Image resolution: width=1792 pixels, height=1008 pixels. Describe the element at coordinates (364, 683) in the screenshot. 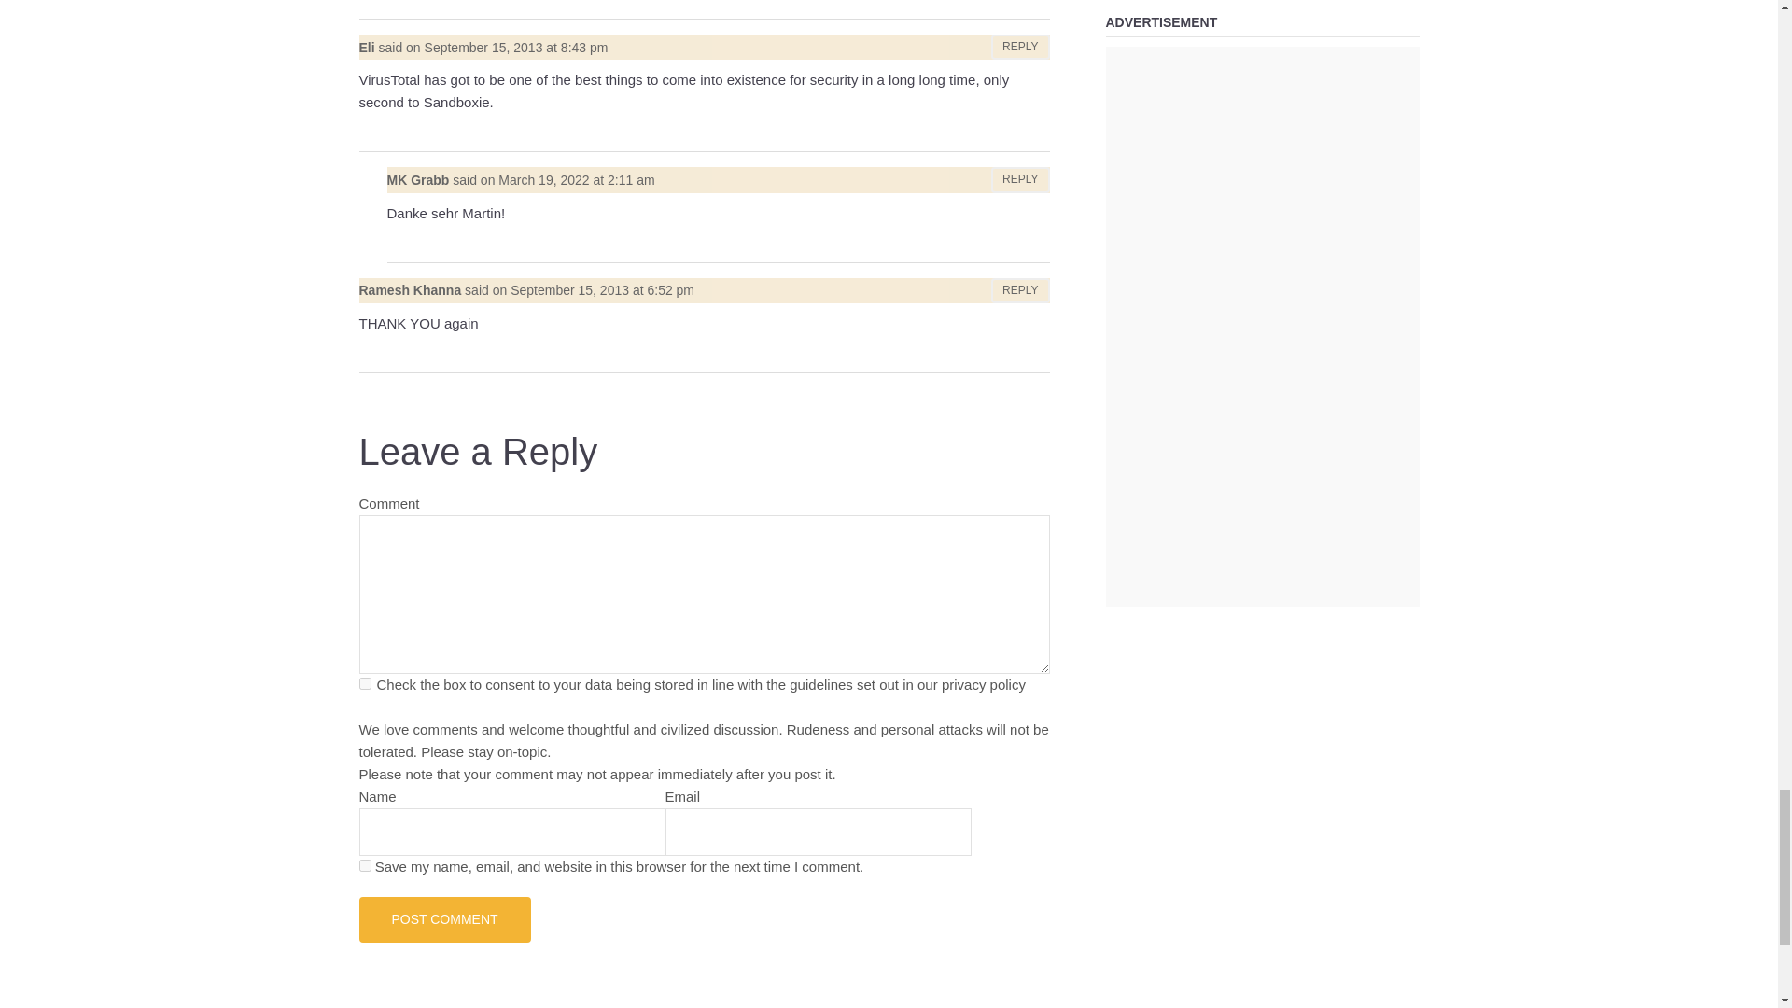

I see `privacy-key` at that location.